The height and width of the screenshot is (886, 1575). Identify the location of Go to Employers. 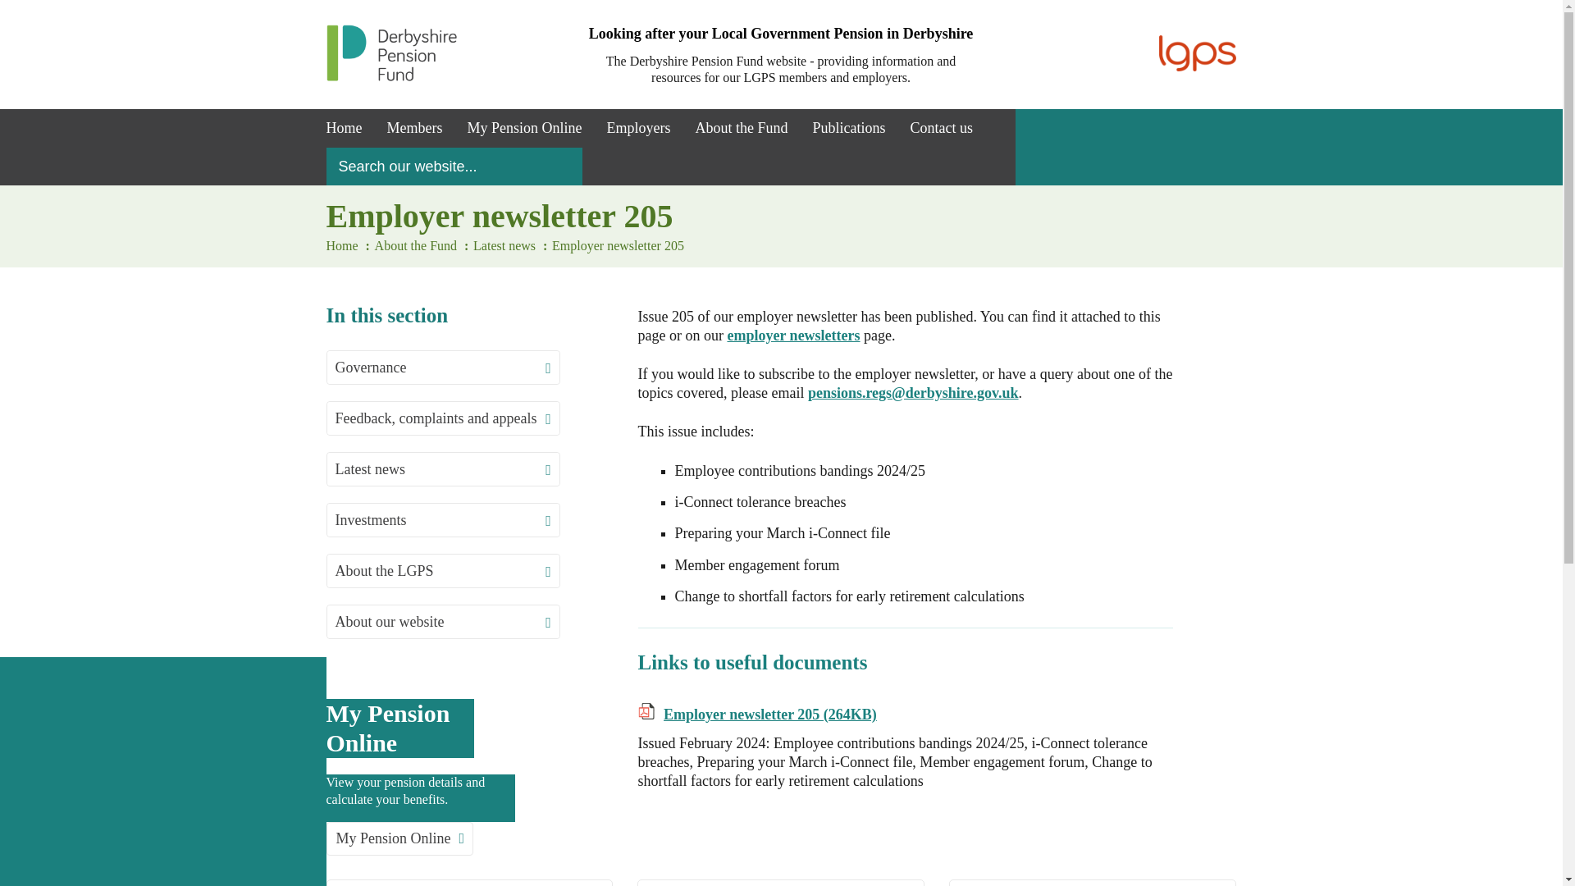
(637, 128).